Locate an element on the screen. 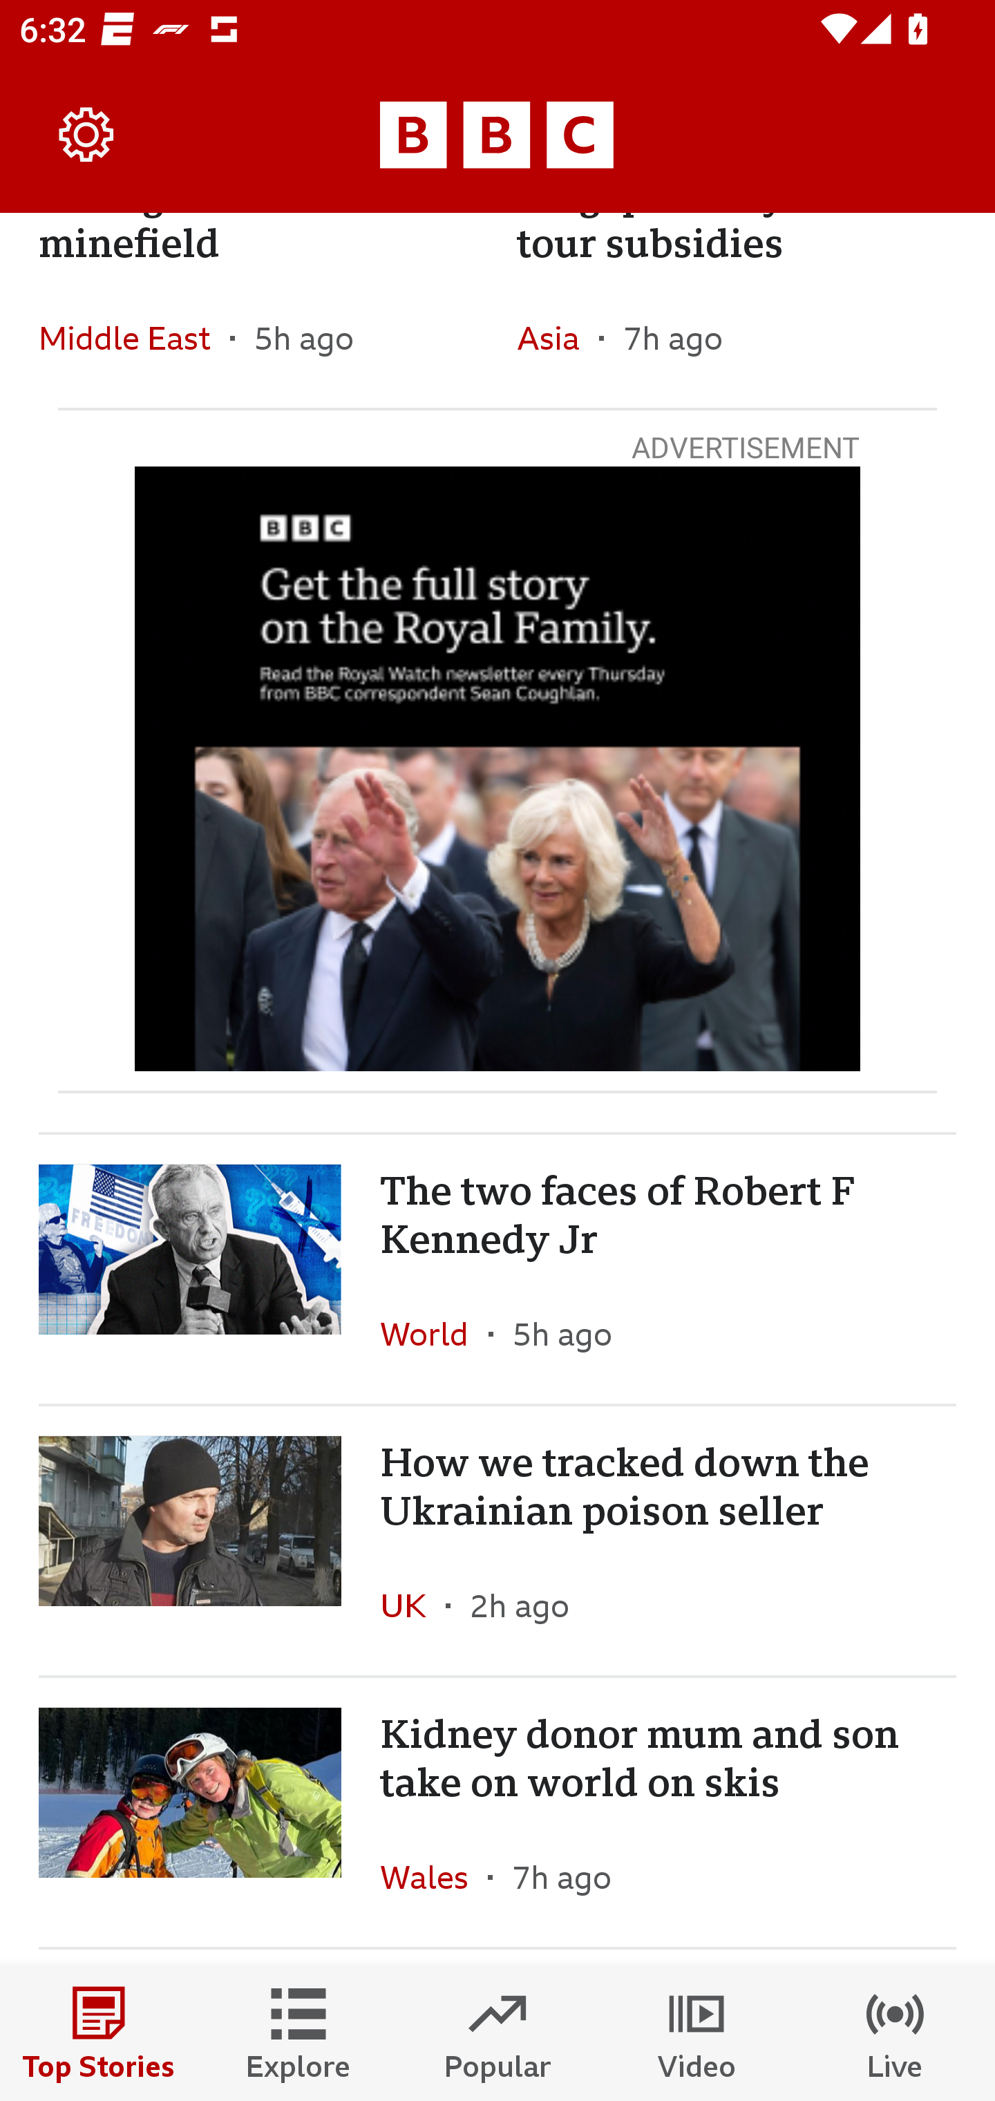 Image resolution: width=995 pixels, height=2101 pixels. Explore is located at coordinates (298, 2033).